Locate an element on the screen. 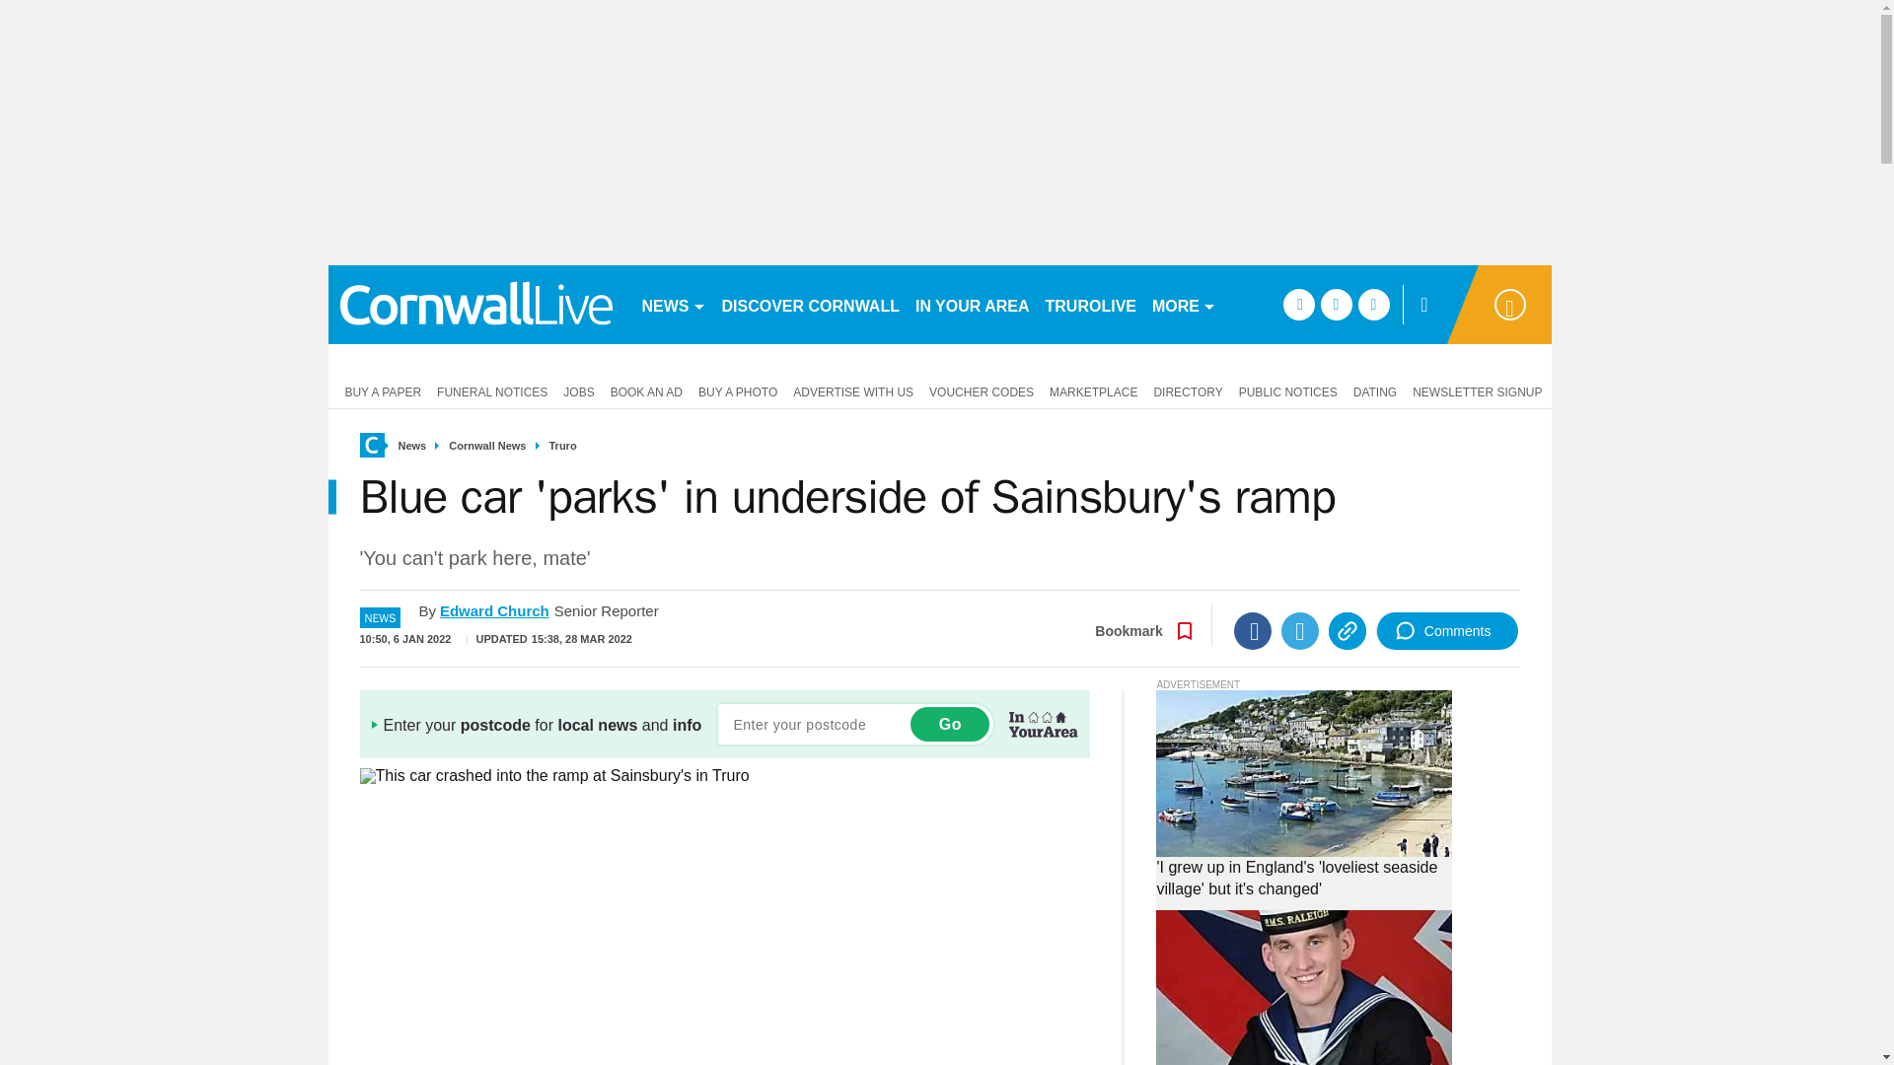 The image size is (1894, 1065). Twitter is located at coordinates (1300, 631).